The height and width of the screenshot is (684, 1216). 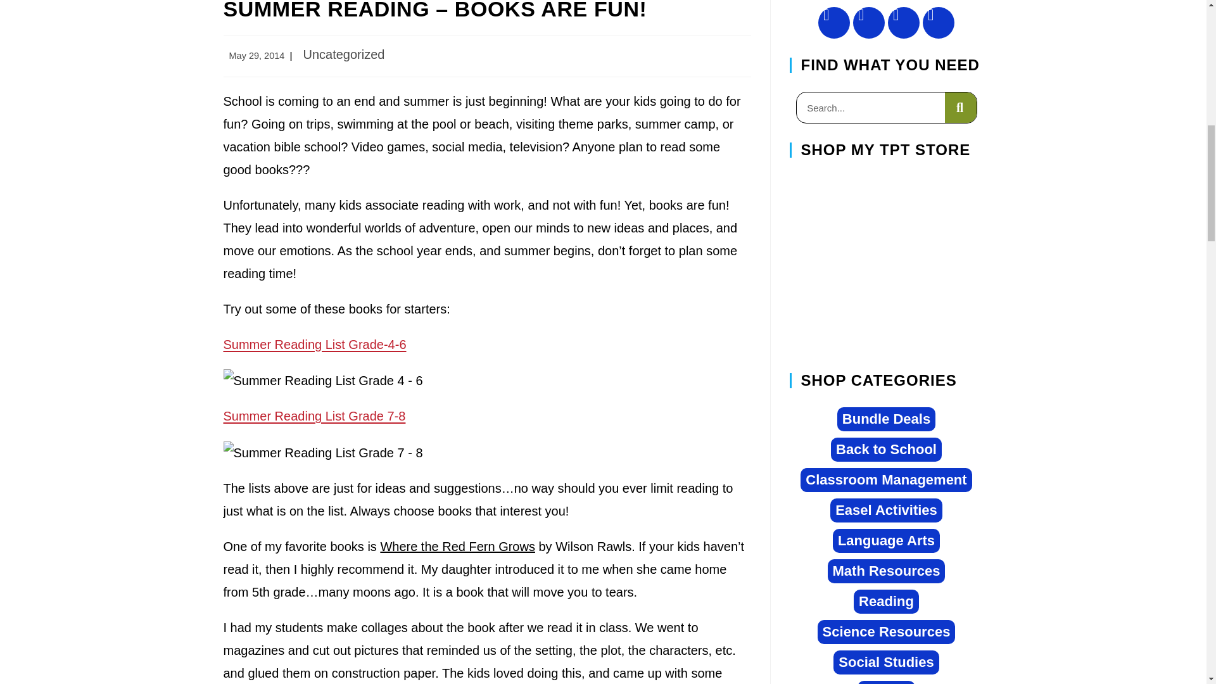 I want to click on Uncategorized, so click(x=343, y=54).